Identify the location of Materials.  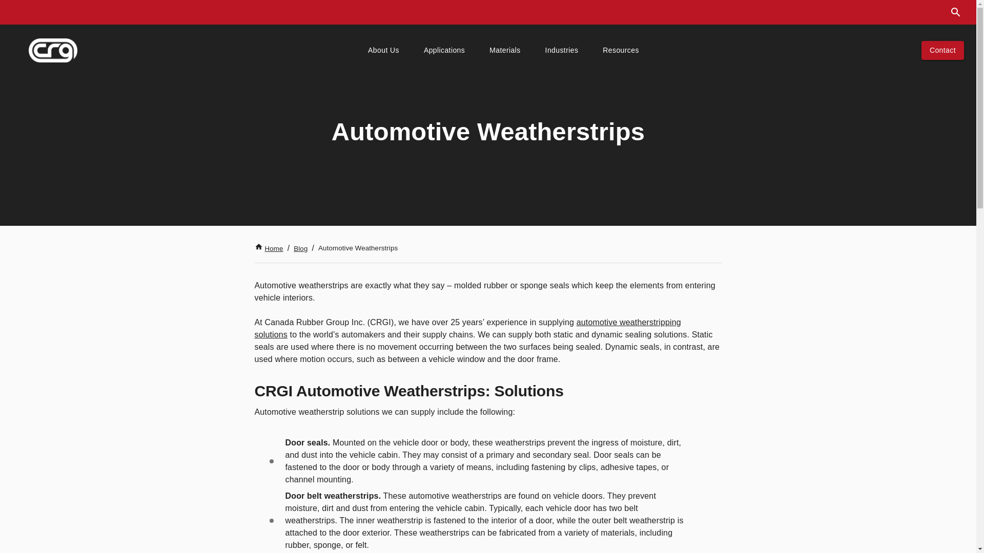
(504, 50).